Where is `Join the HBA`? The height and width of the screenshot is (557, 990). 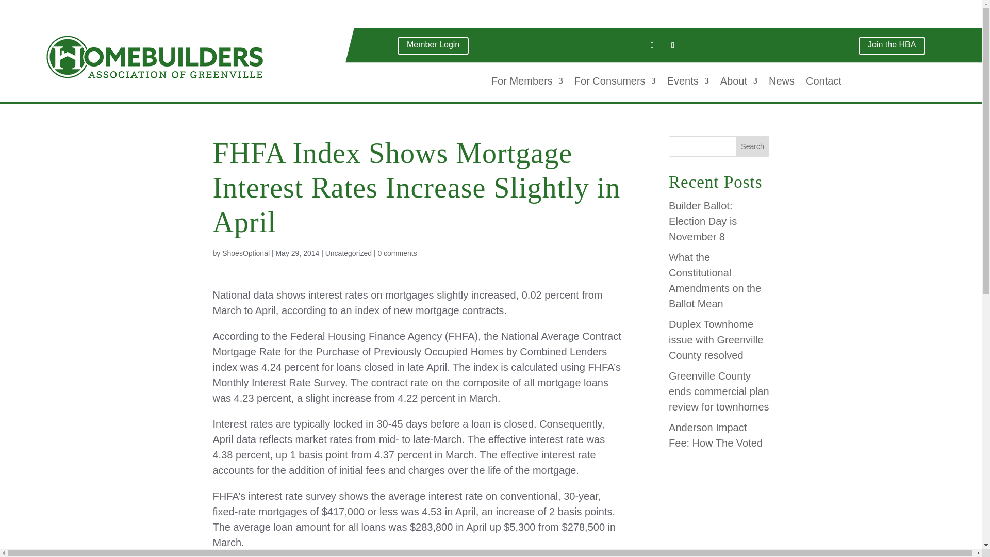
Join the HBA is located at coordinates (891, 45).